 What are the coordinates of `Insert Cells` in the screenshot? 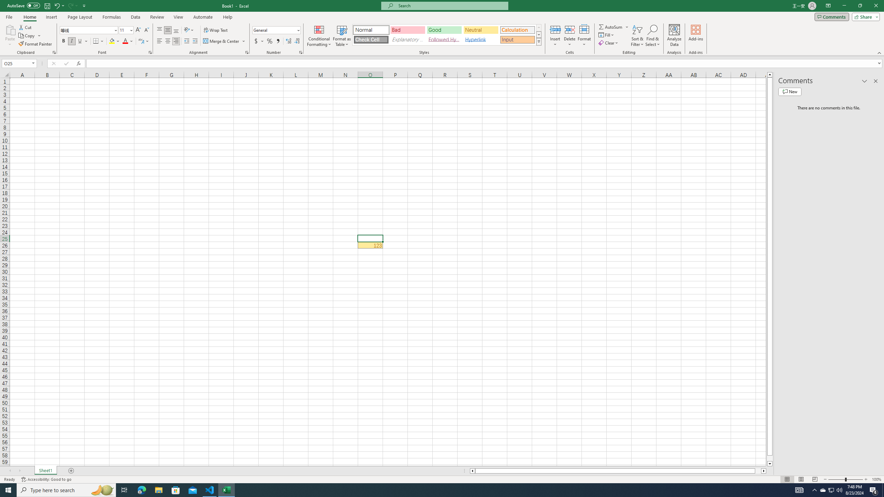 It's located at (555, 29).